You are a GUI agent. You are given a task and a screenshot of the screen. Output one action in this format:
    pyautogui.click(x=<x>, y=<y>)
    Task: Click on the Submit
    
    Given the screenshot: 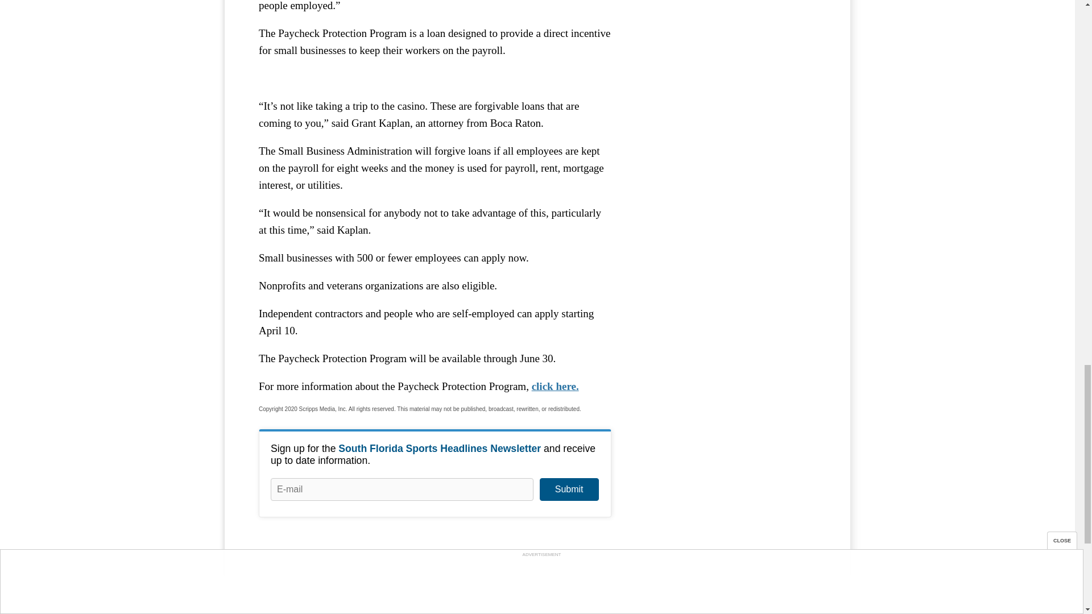 What is the action you would take?
    pyautogui.click(x=569, y=489)
    